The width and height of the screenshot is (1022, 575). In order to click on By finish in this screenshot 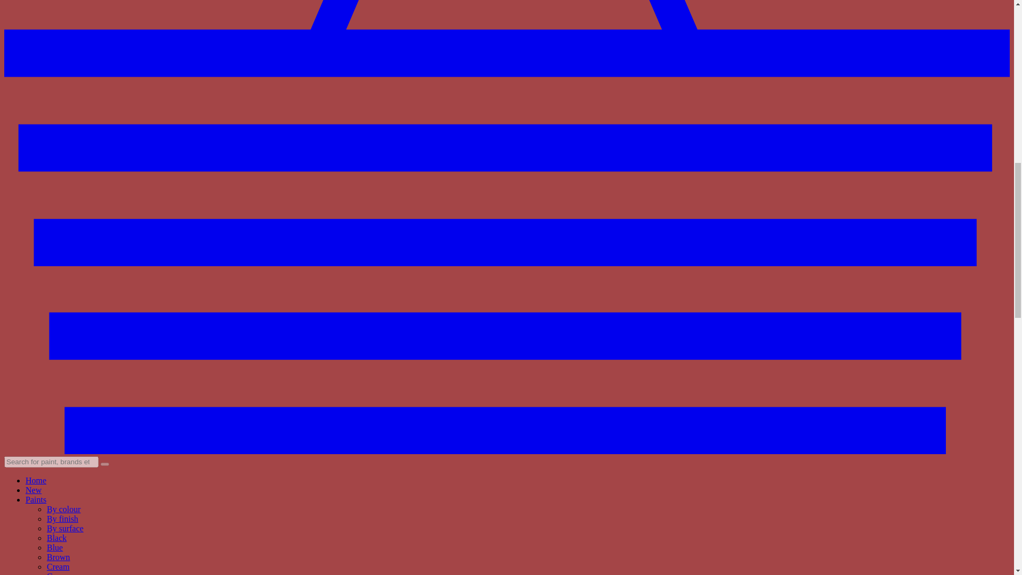, I will do `click(63, 519)`.